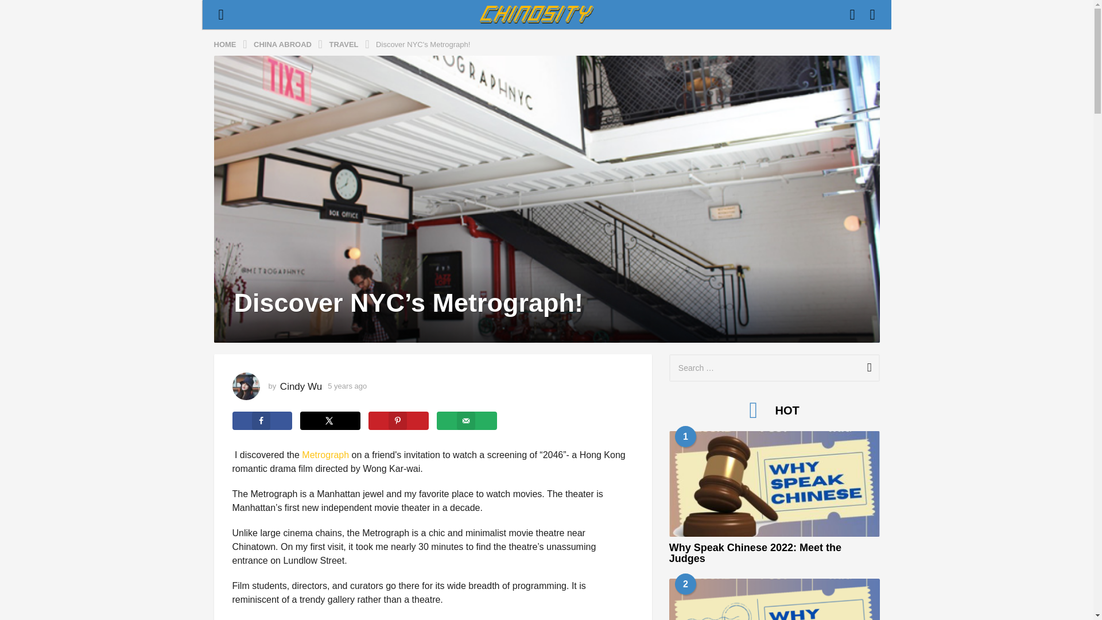 The image size is (1102, 620). What do you see at coordinates (262, 421) in the screenshot?
I see `Share on Facebook` at bounding box center [262, 421].